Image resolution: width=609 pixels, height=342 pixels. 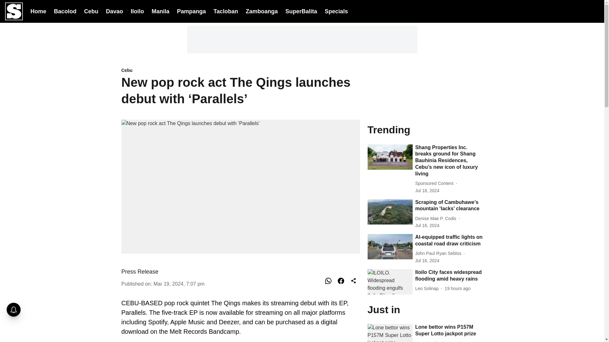 What do you see at coordinates (578, 11) in the screenshot?
I see `Dark Mode` at bounding box center [578, 11].